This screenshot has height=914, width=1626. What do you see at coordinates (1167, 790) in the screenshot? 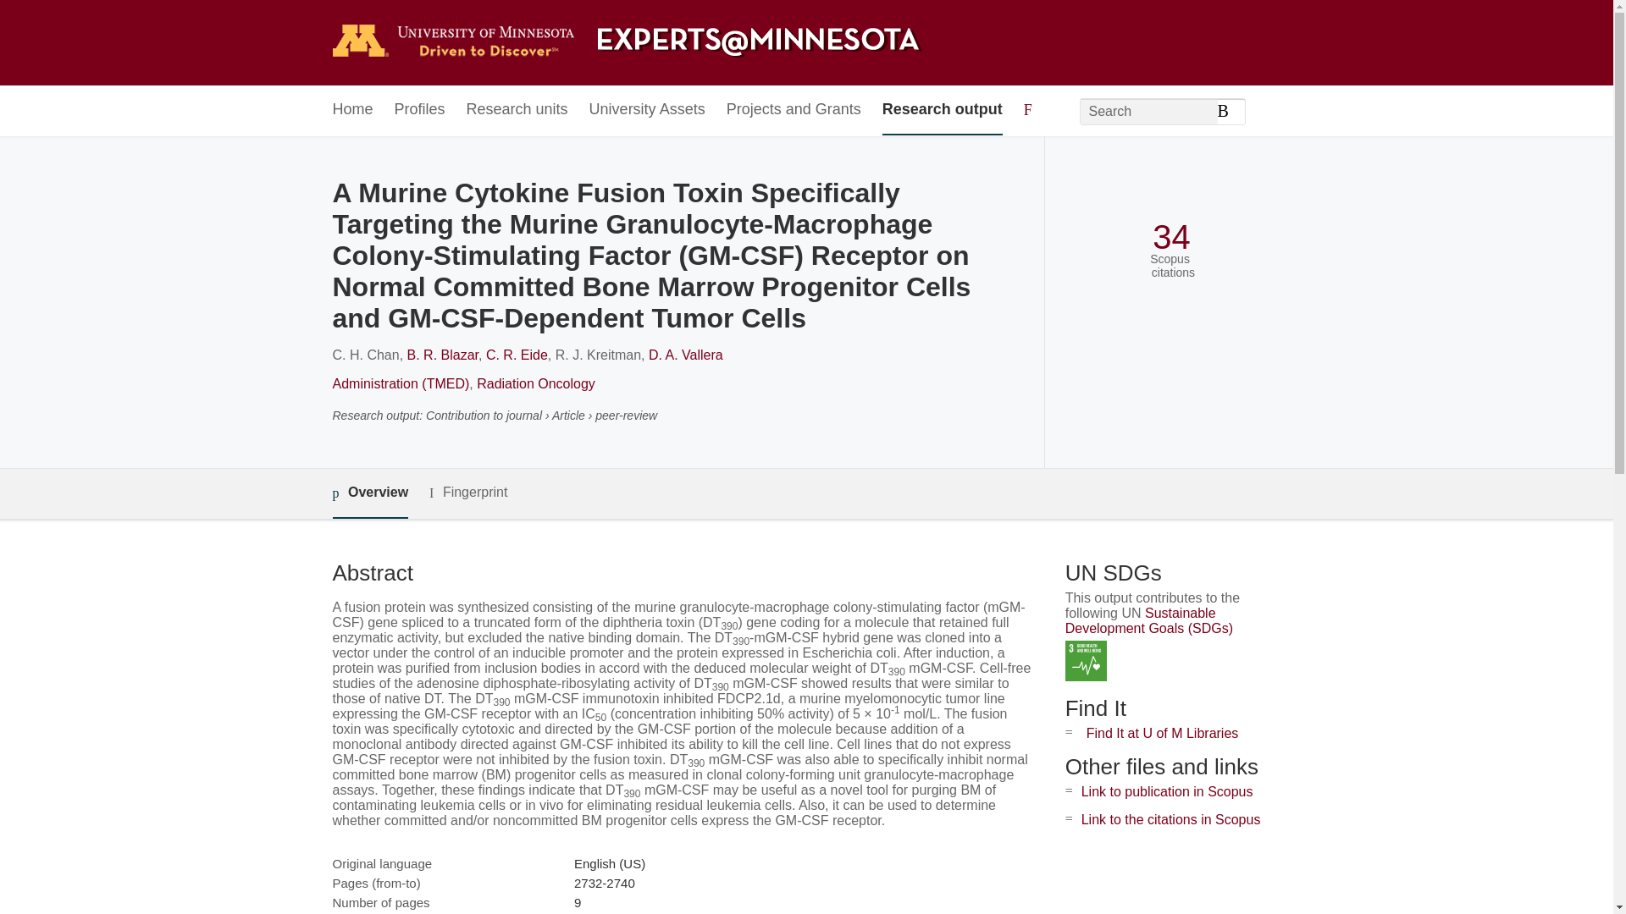
I see `Link to publication in Scopus` at bounding box center [1167, 790].